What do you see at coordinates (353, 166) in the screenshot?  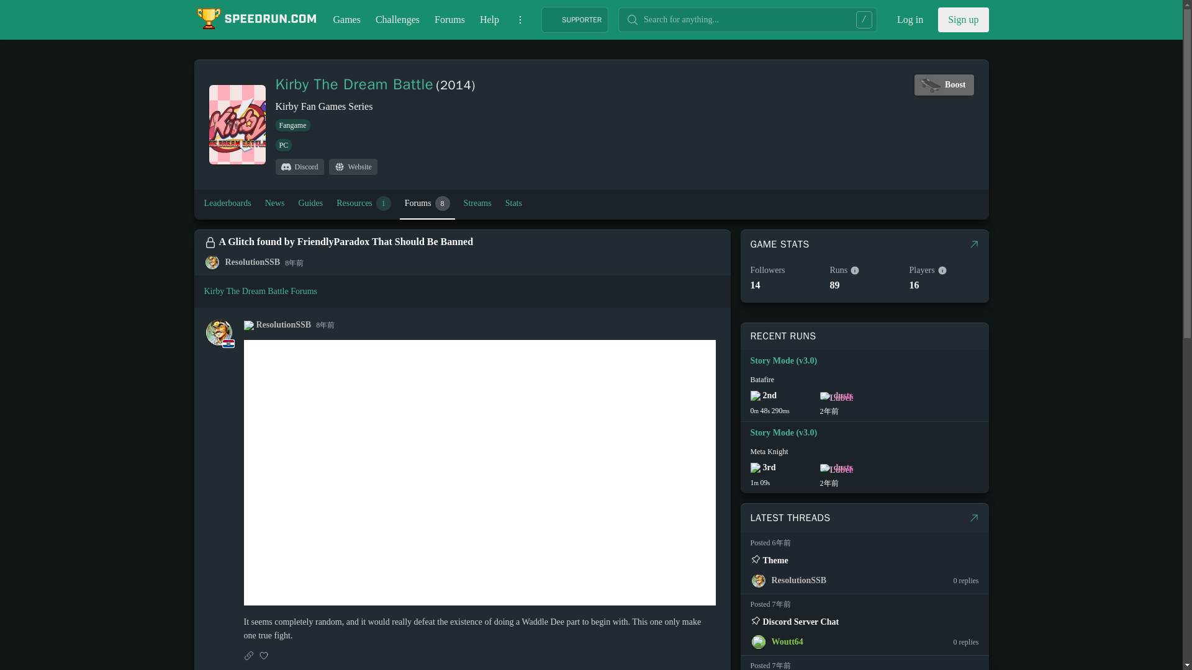 I see `Website` at bounding box center [353, 166].